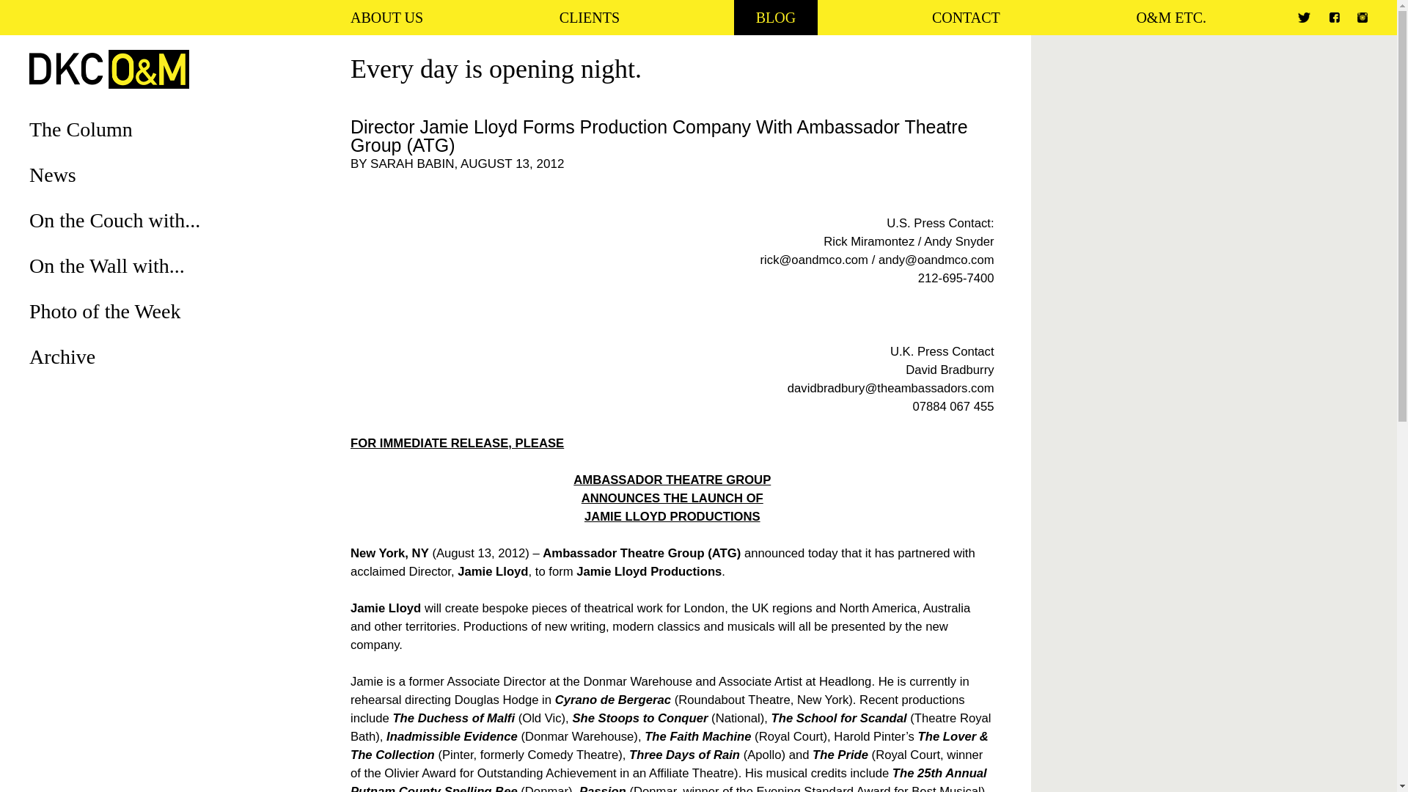 The image size is (1408, 792). I want to click on Facebook, so click(1335, 18).